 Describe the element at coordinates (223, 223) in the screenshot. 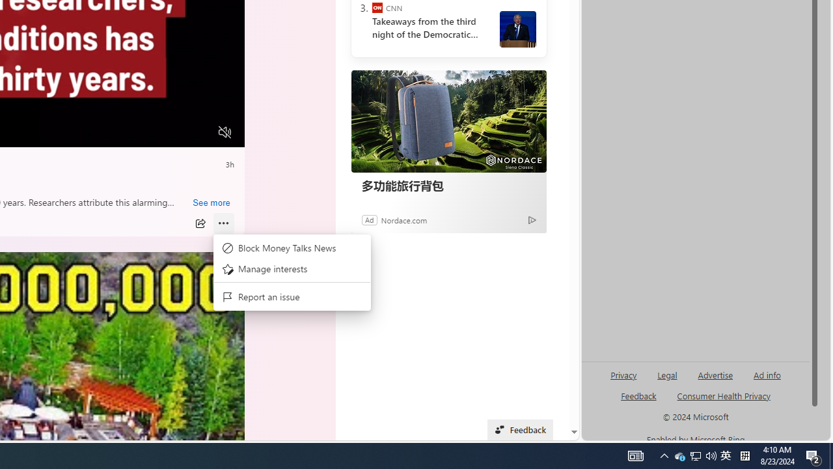

I see `Class: at-item inline-watch` at that location.